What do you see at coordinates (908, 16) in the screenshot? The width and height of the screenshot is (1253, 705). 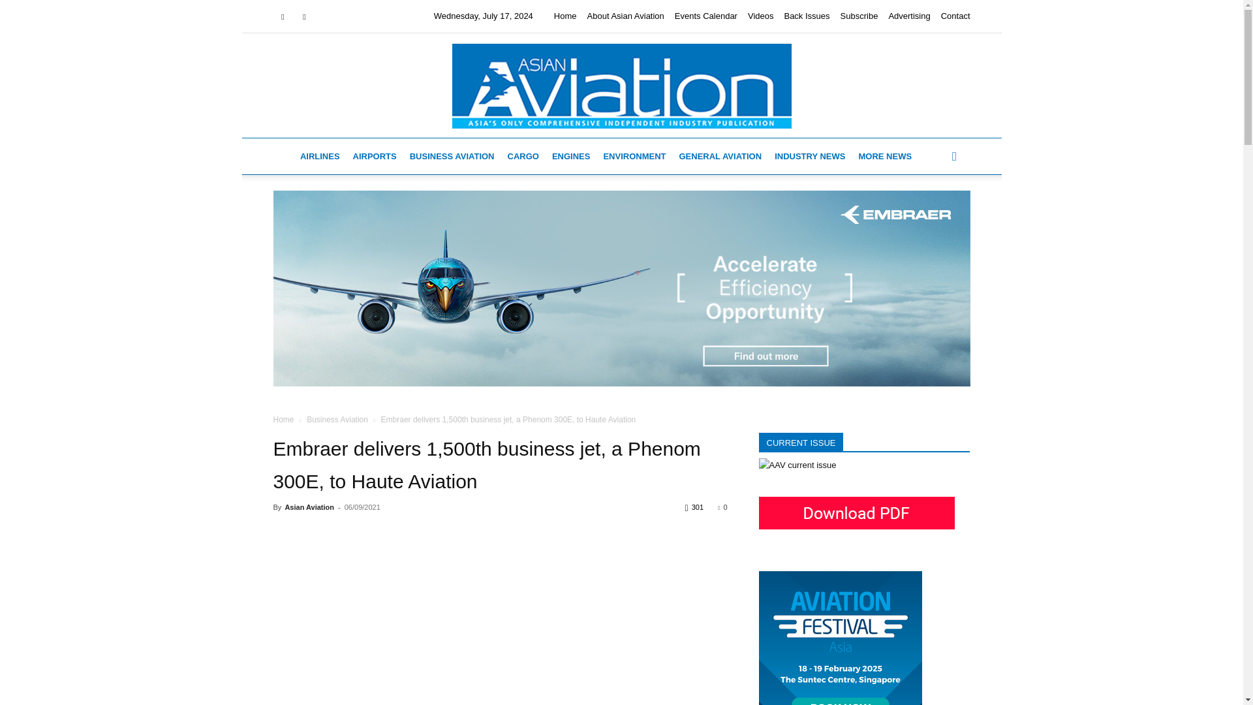 I see `Advertising` at bounding box center [908, 16].